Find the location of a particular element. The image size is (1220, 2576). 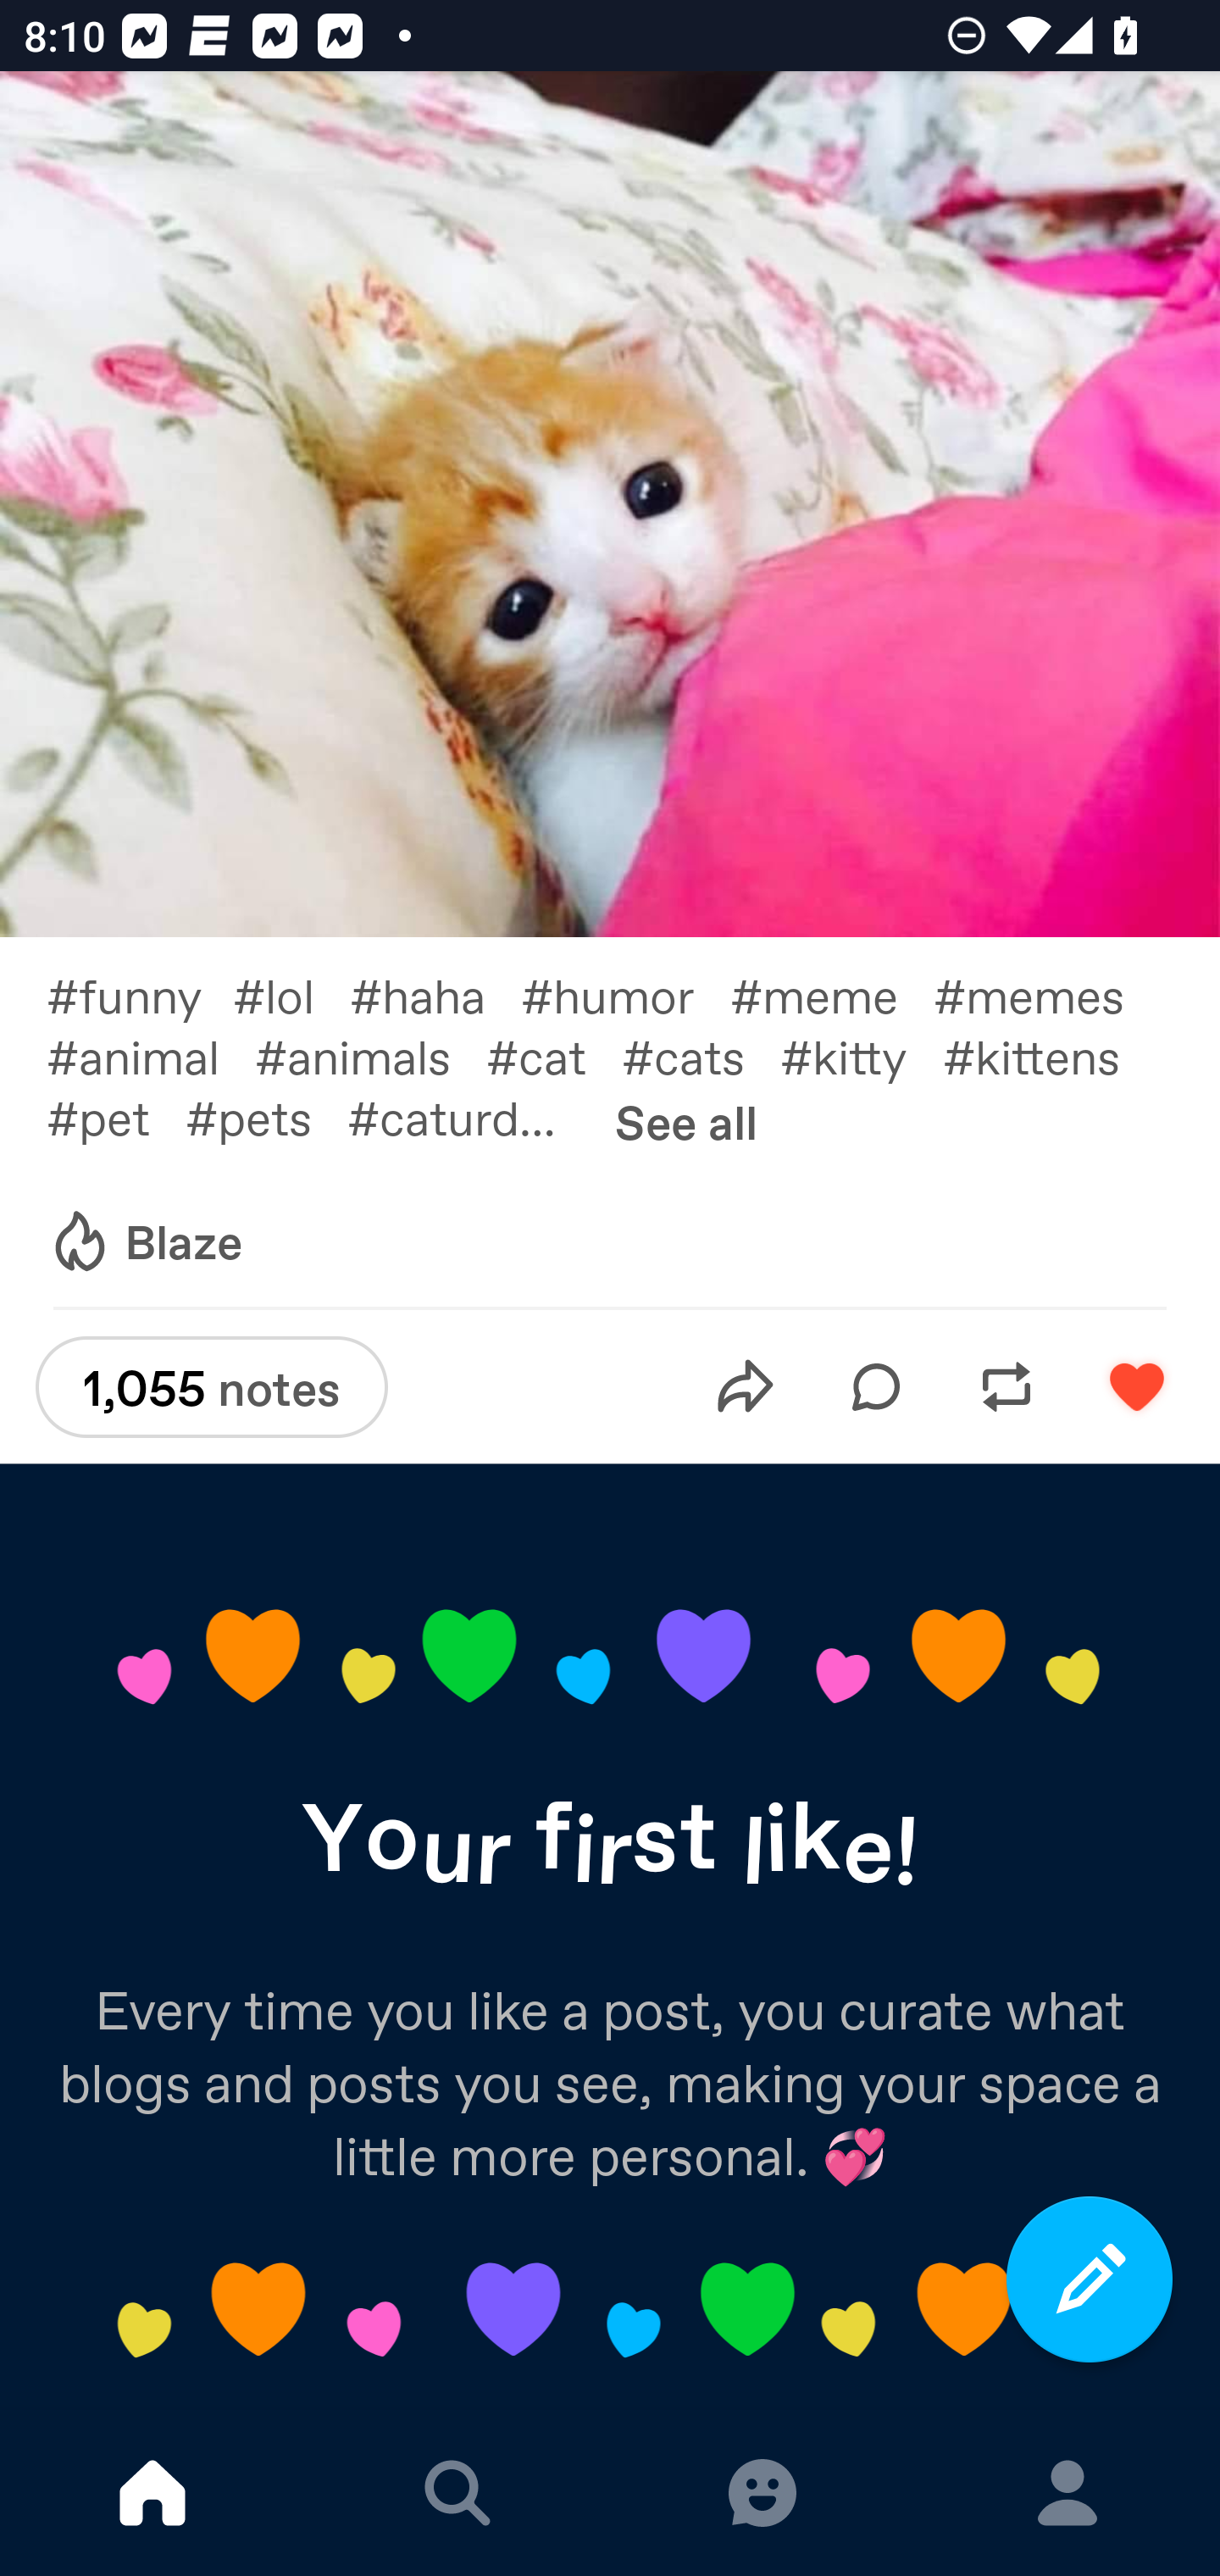

#pets is located at coordinates (266, 1116).